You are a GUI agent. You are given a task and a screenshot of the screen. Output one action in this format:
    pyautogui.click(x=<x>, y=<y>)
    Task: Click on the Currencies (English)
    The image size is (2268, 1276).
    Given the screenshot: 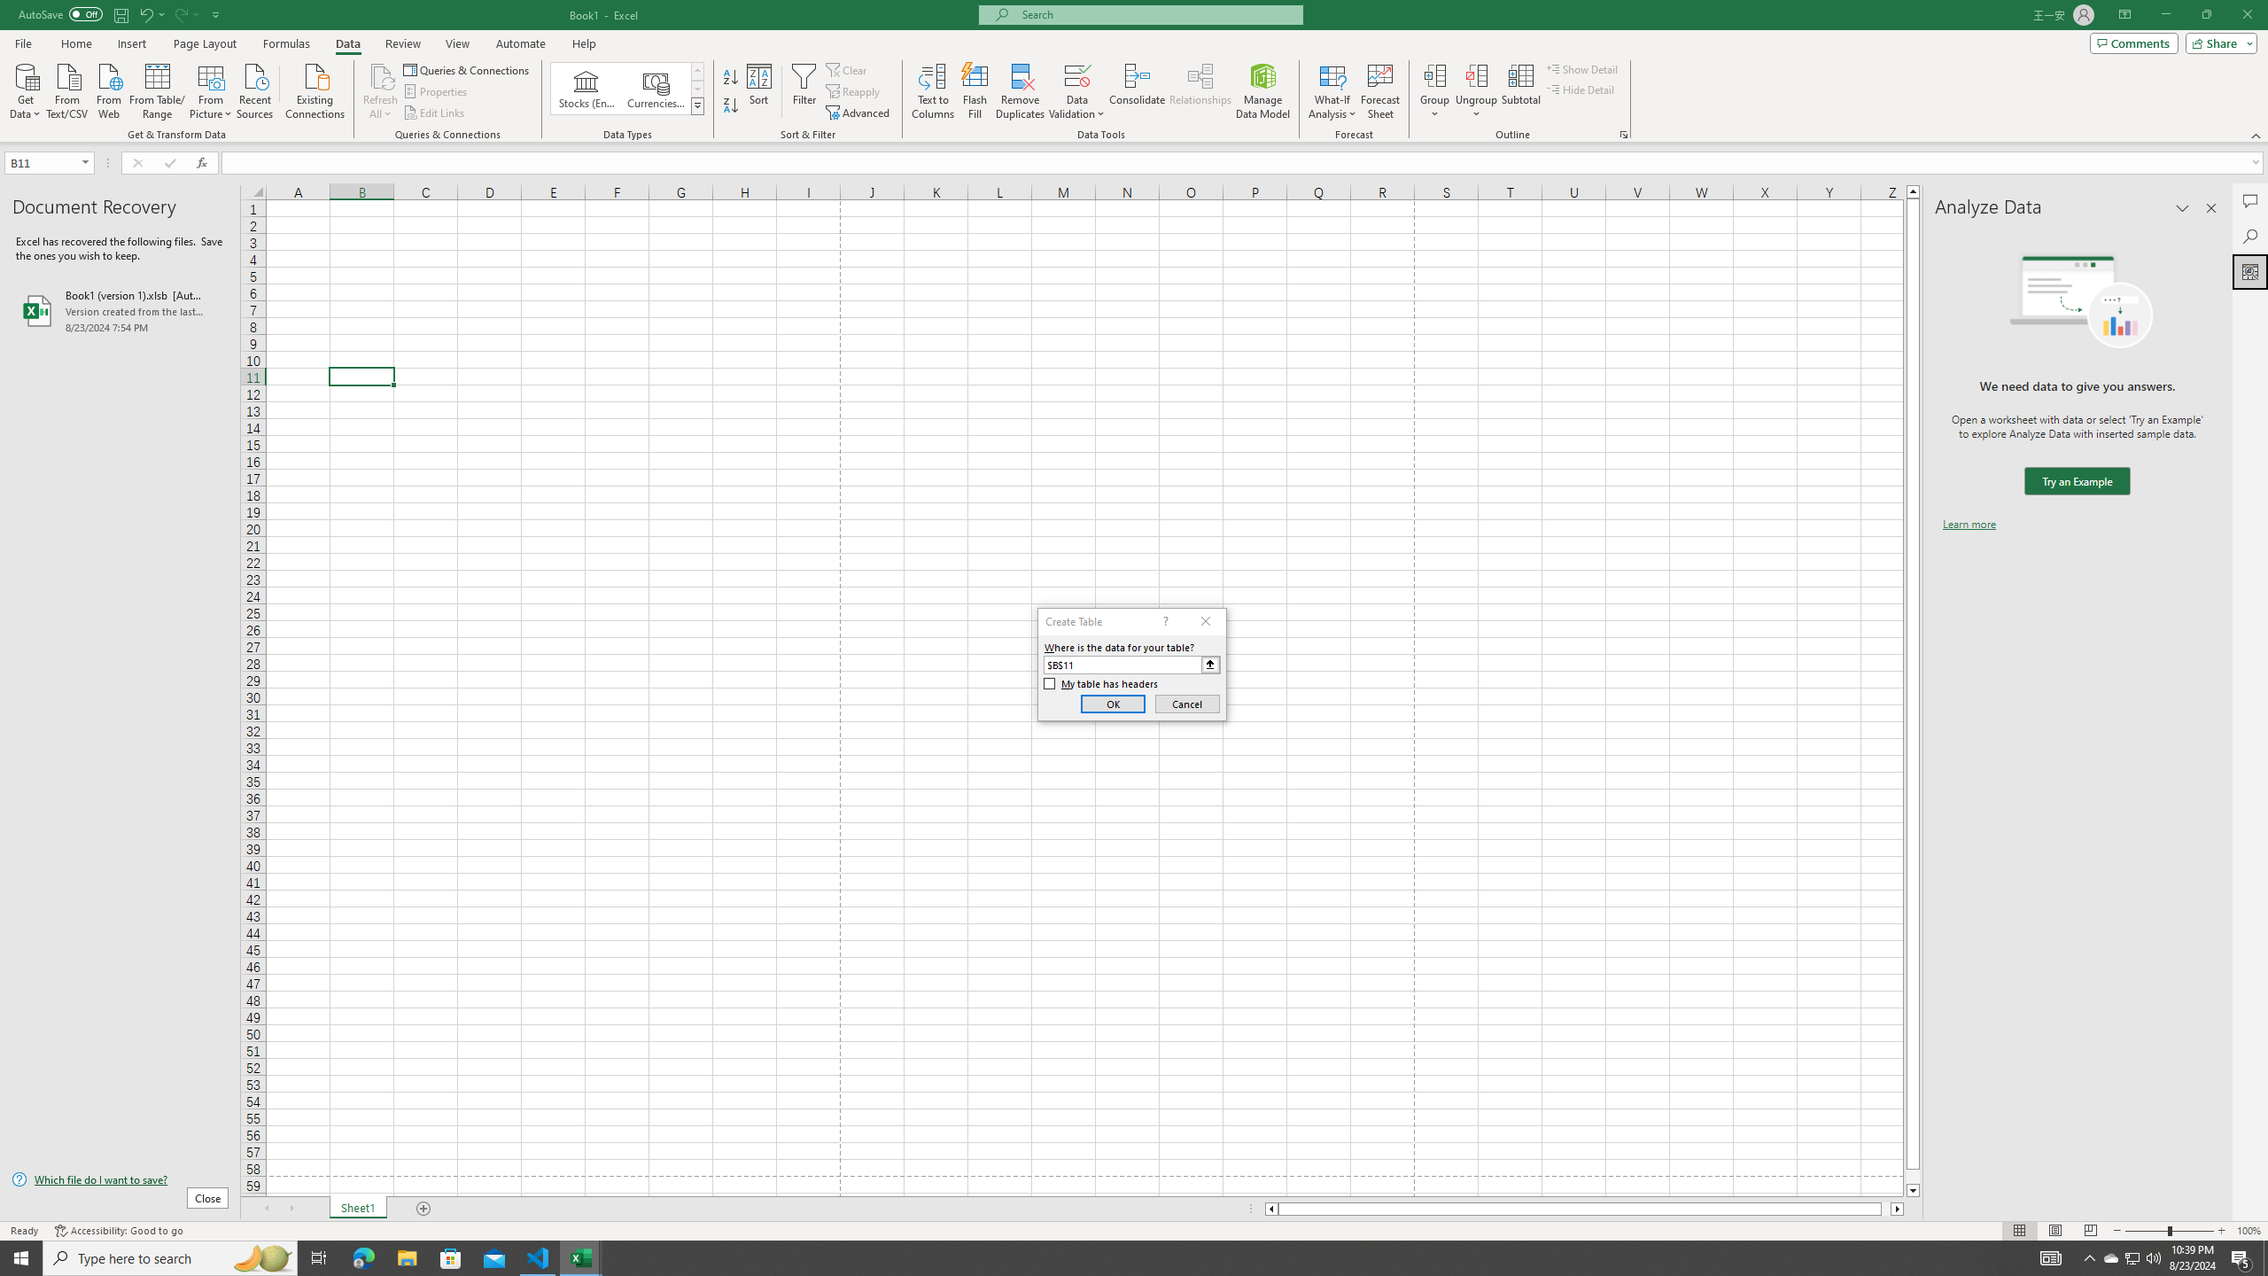 What is the action you would take?
    pyautogui.click(x=656, y=89)
    